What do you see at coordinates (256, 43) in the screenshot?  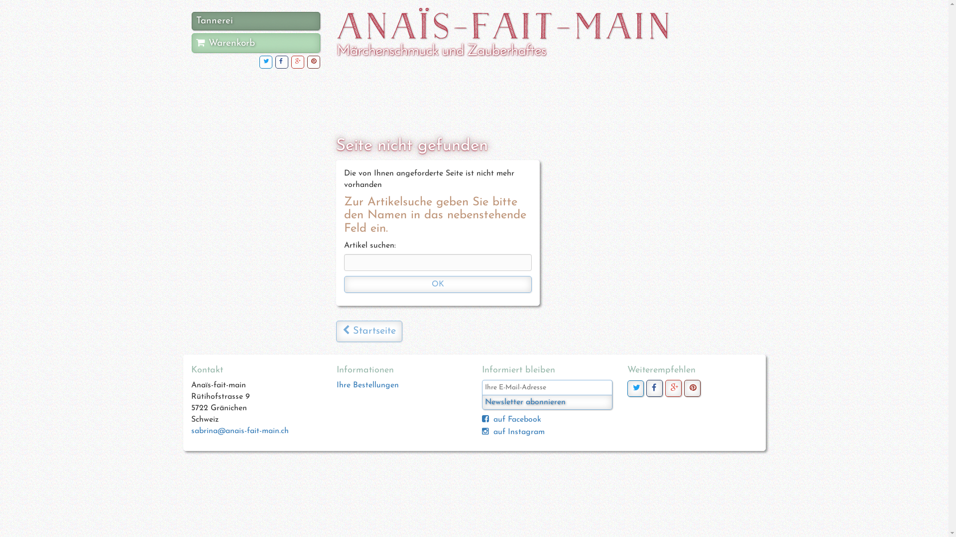 I see `Warenkorb` at bounding box center [256, 43].